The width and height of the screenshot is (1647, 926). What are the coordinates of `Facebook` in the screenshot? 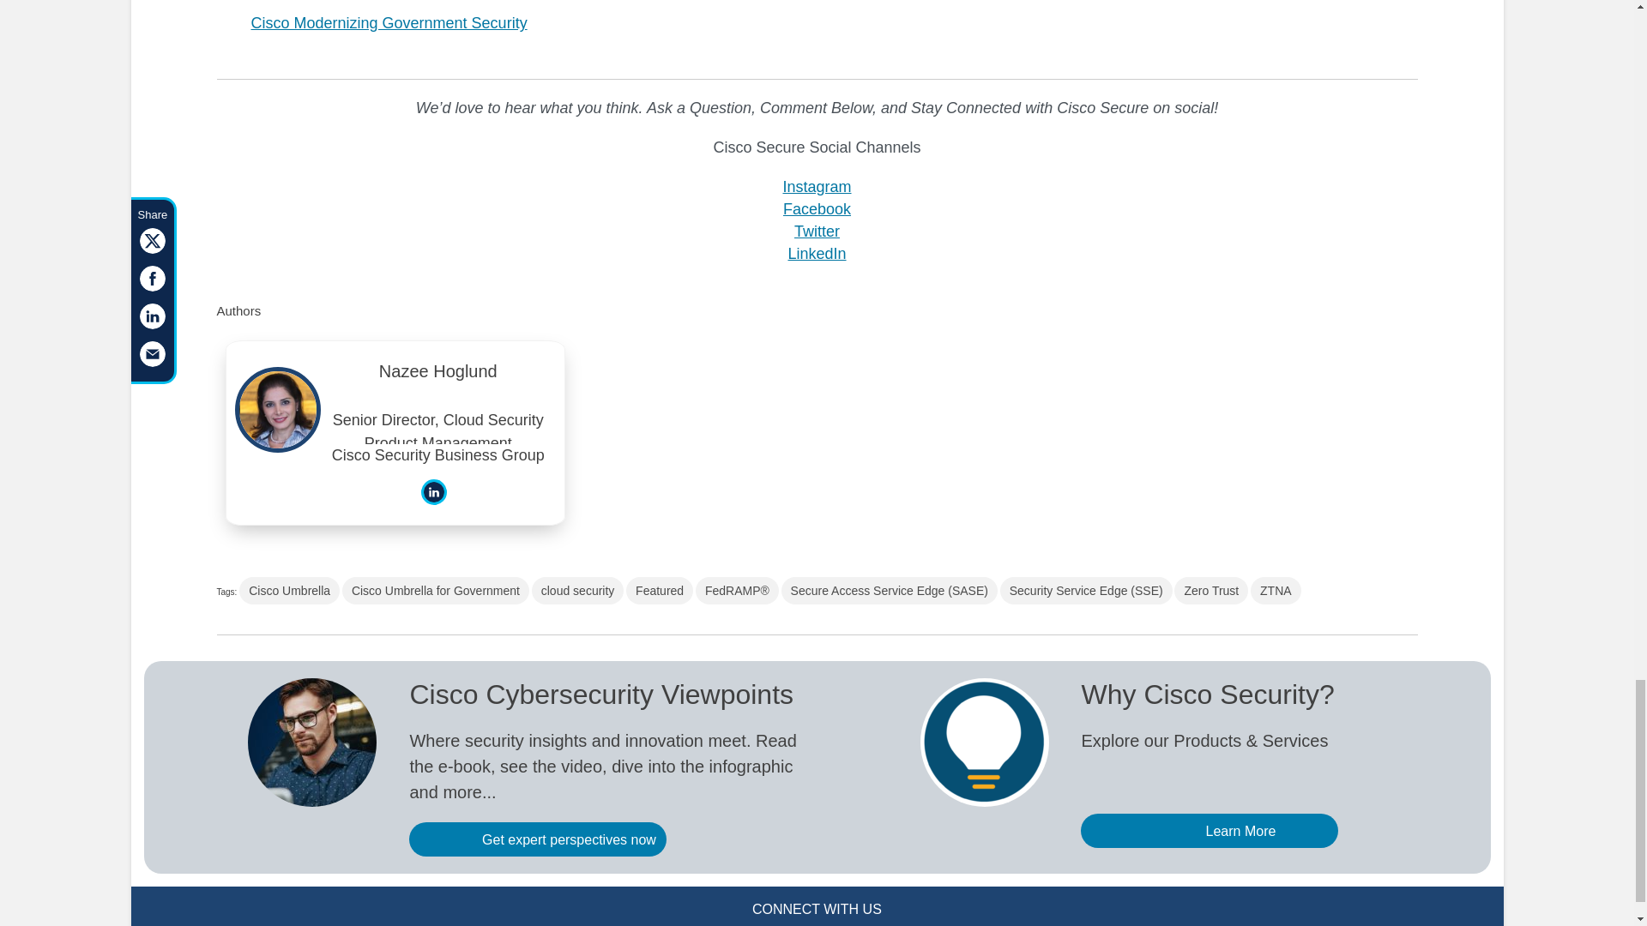 It's located at (817, 209).